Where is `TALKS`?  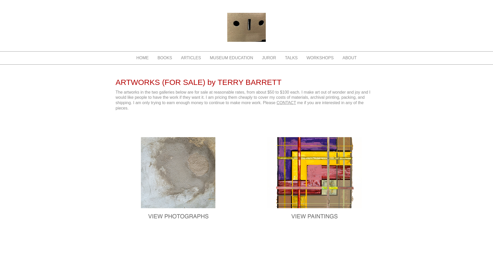
TALKS is located at coordinates (291, 58).